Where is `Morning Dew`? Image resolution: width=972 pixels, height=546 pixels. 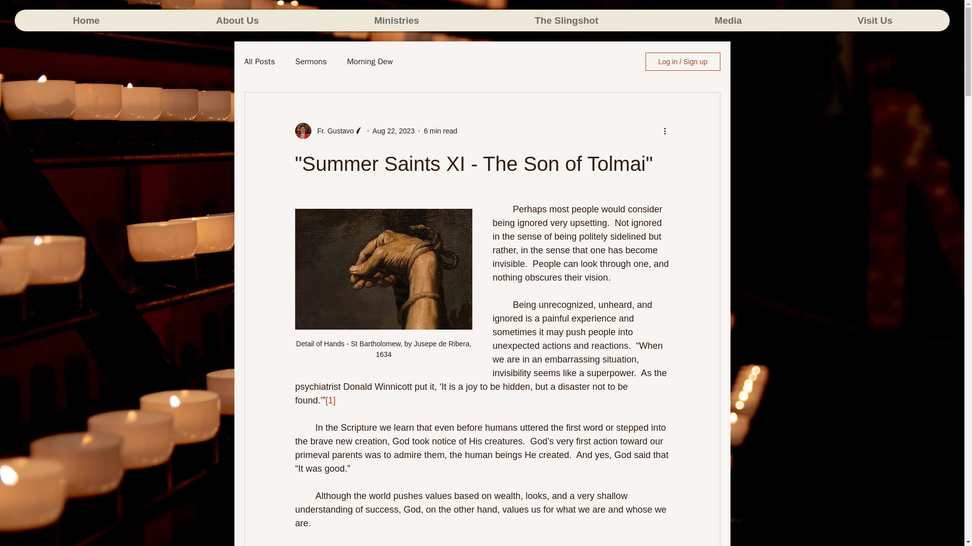
Morning Dew is located at coordinates (370, 62).